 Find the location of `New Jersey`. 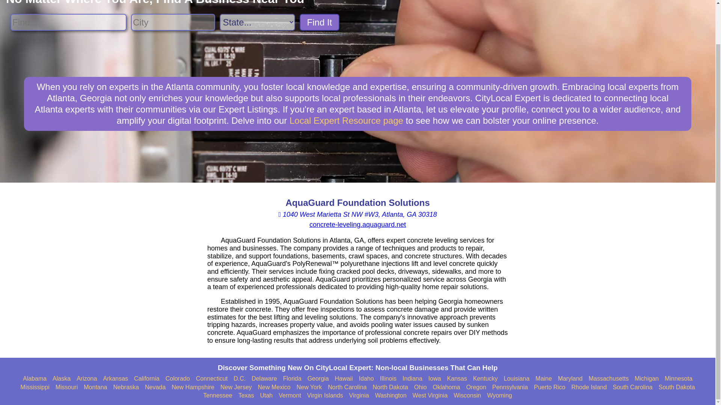

New Jersey is located at coordinates (236, 387).